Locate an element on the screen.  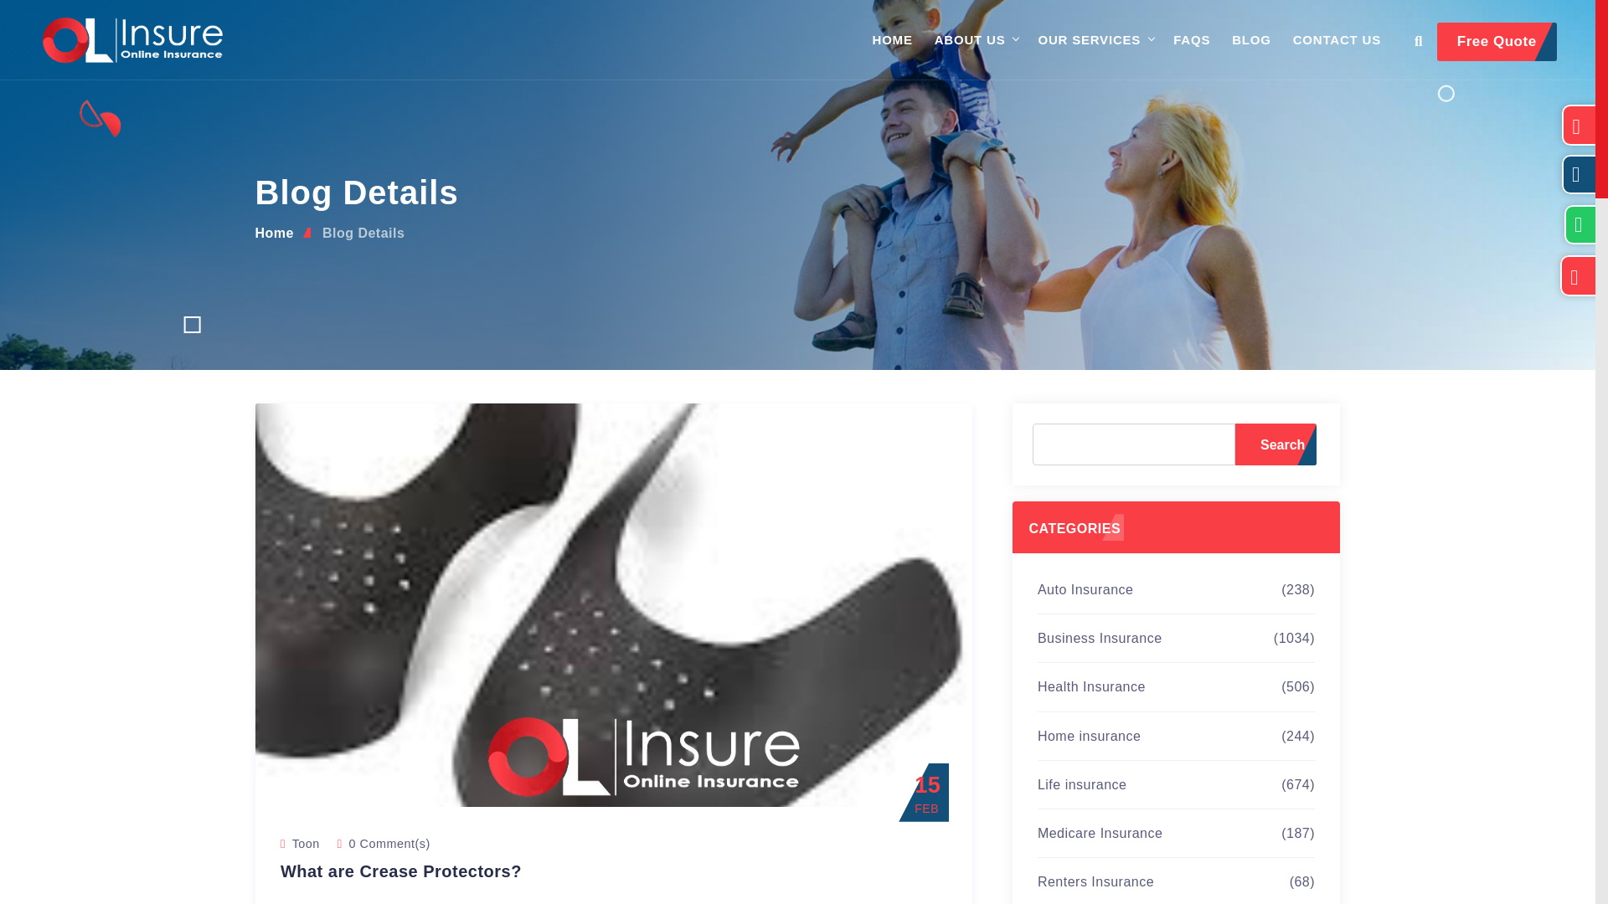
FAQS is located at coordinates (1192, 40).